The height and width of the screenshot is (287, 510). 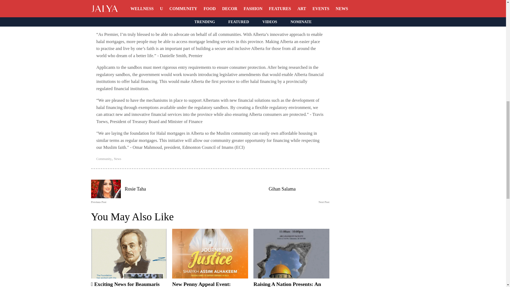 I want to click on Previous Post, so click(x=149, y=202).